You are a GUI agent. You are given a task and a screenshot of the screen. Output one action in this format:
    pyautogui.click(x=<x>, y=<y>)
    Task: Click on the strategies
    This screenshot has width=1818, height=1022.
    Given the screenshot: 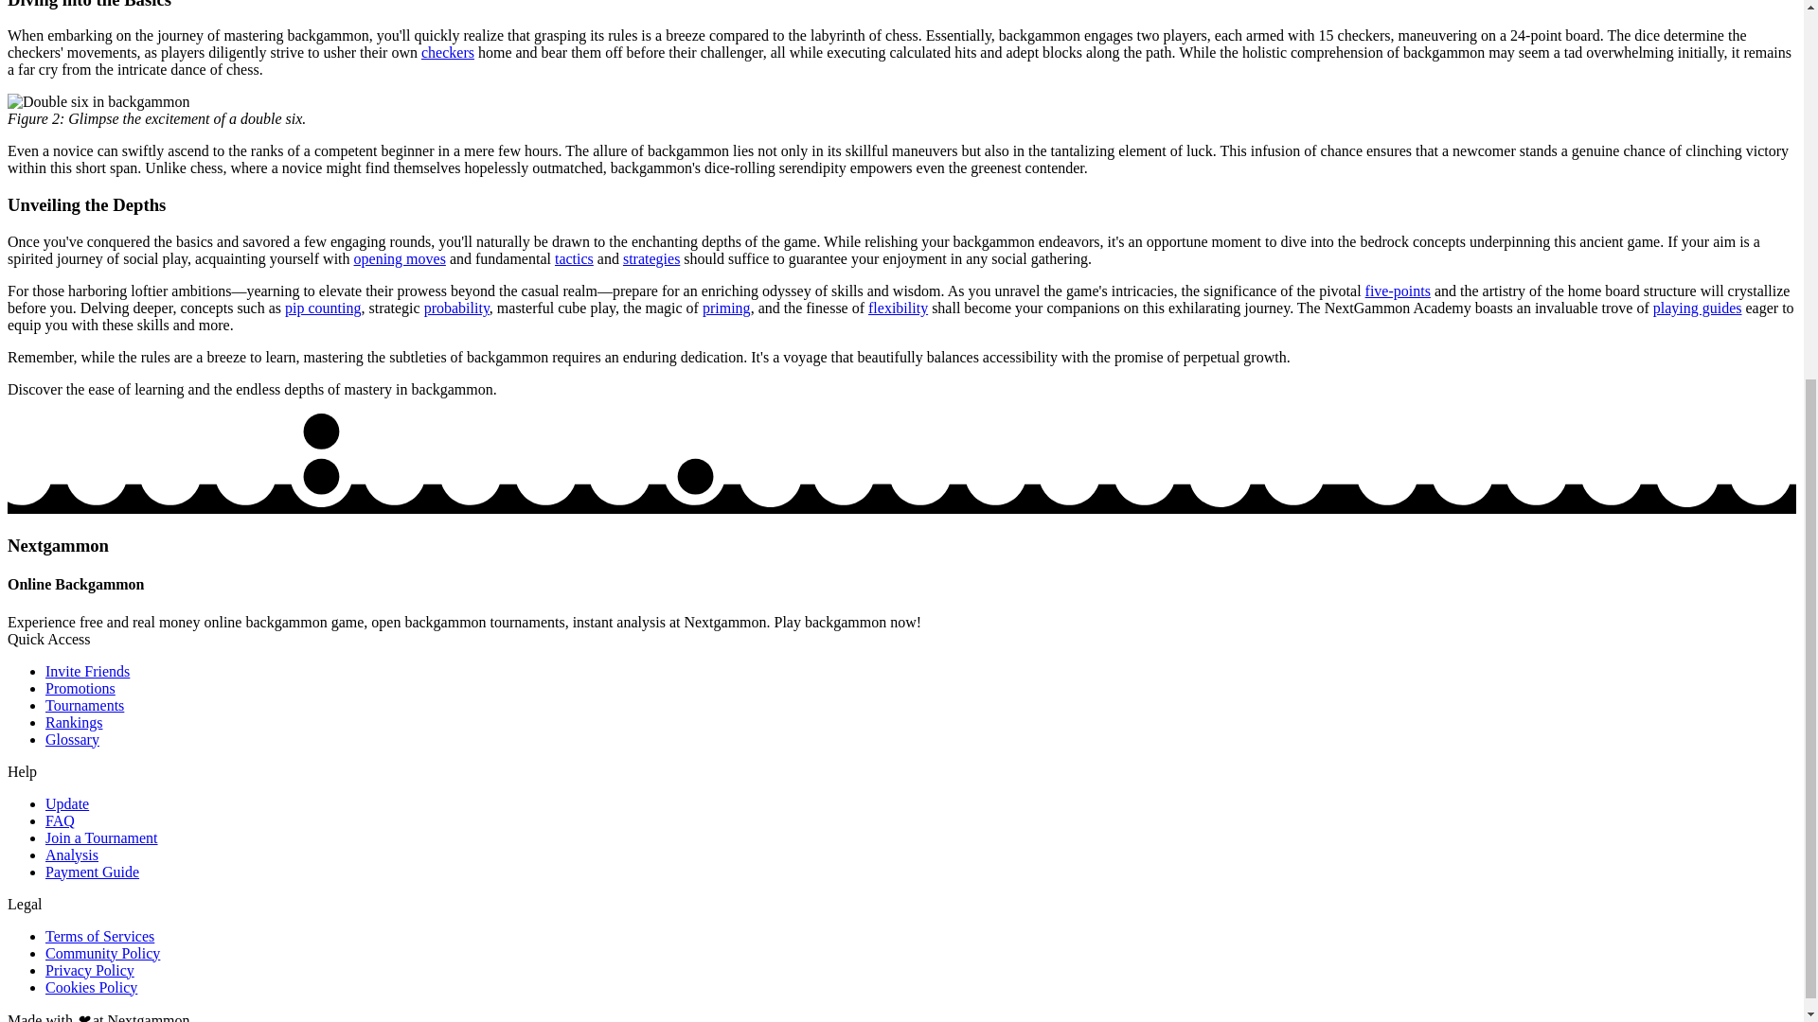 What is the action you would take?
    pyautogui.click(x=651, y=257)
    